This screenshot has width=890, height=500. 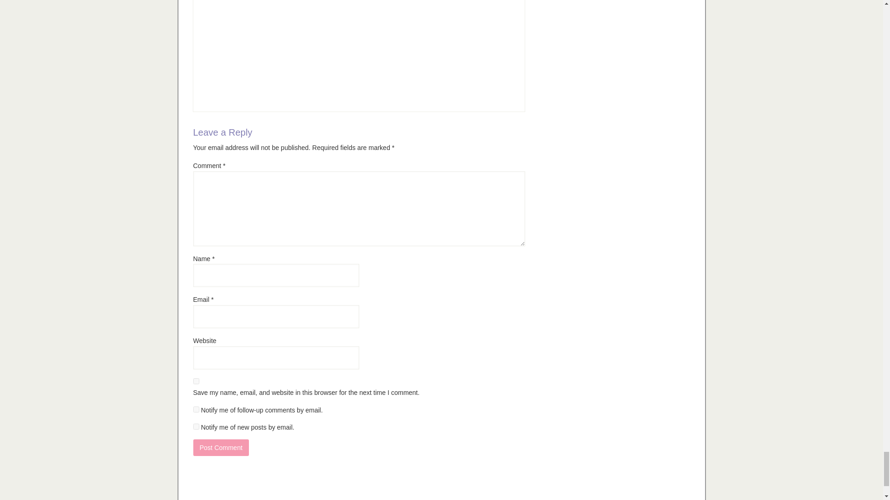 What do you see at coordinates (196, 409) in the screenshot?
I see `subscribe` at bounding box center [196, 409].